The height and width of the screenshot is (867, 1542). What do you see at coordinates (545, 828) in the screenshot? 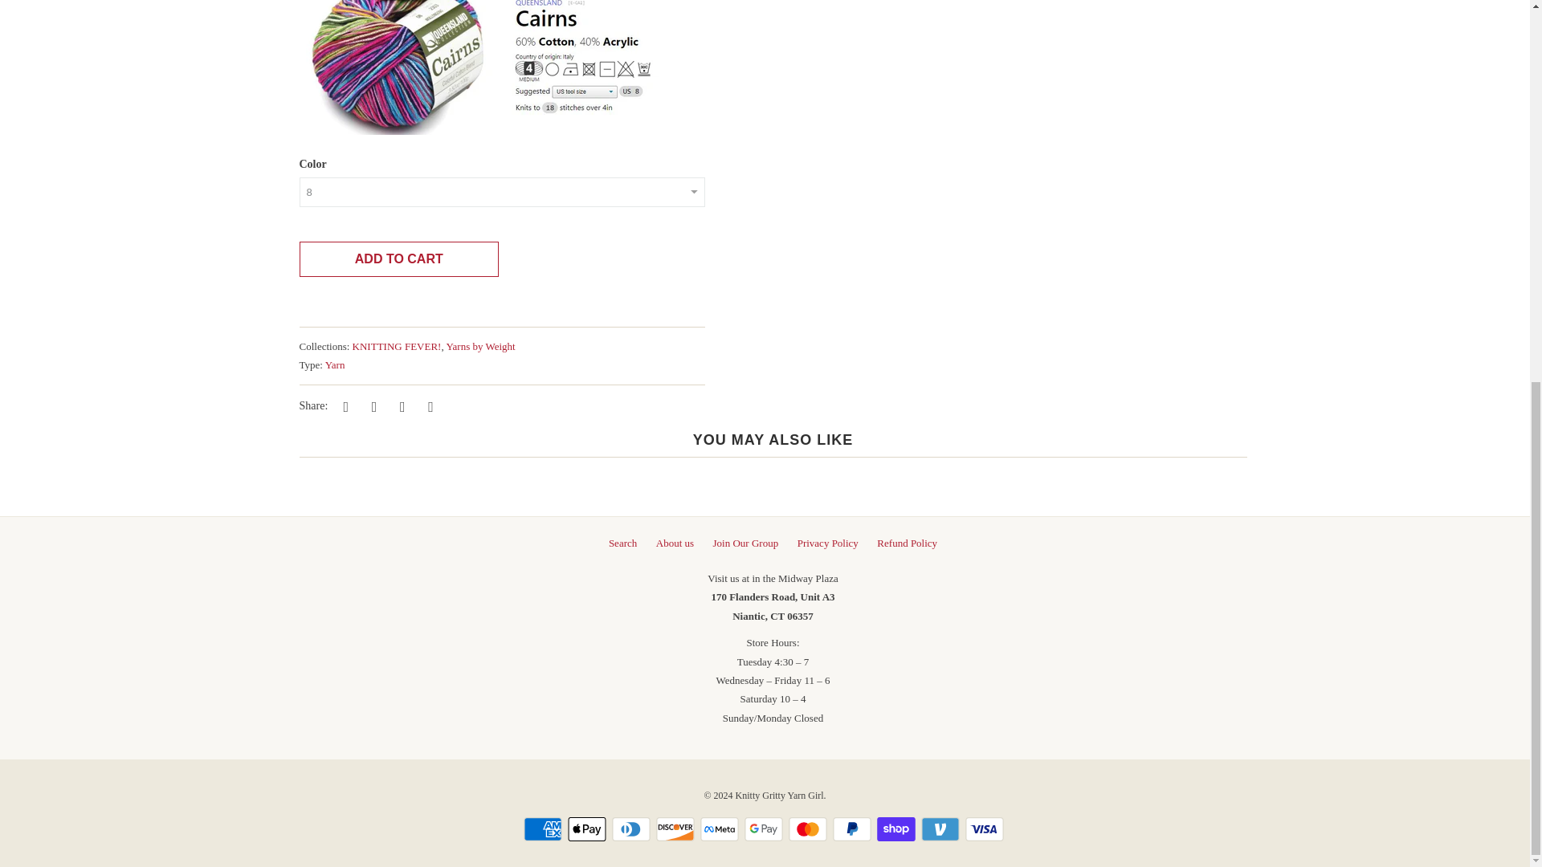
I see `American Express` at bounding box center [545, 828].